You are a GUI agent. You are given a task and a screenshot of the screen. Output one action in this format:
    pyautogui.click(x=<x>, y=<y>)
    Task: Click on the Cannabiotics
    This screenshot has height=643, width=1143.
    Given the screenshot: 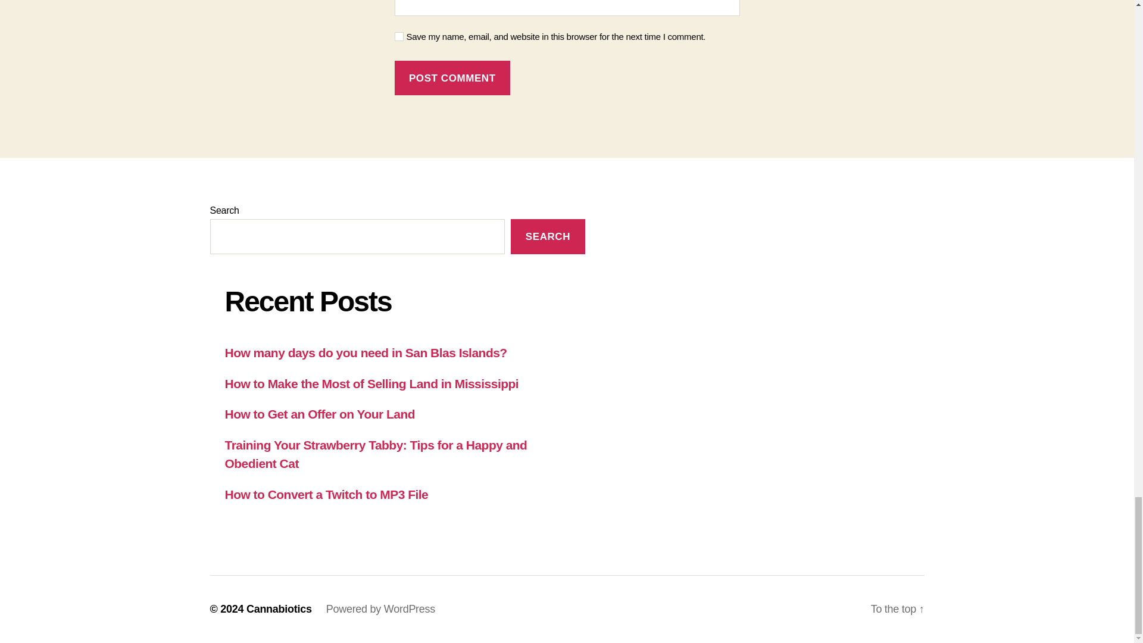 What is the action you would take?
    pyautogui.click(x=279, y=608)
    